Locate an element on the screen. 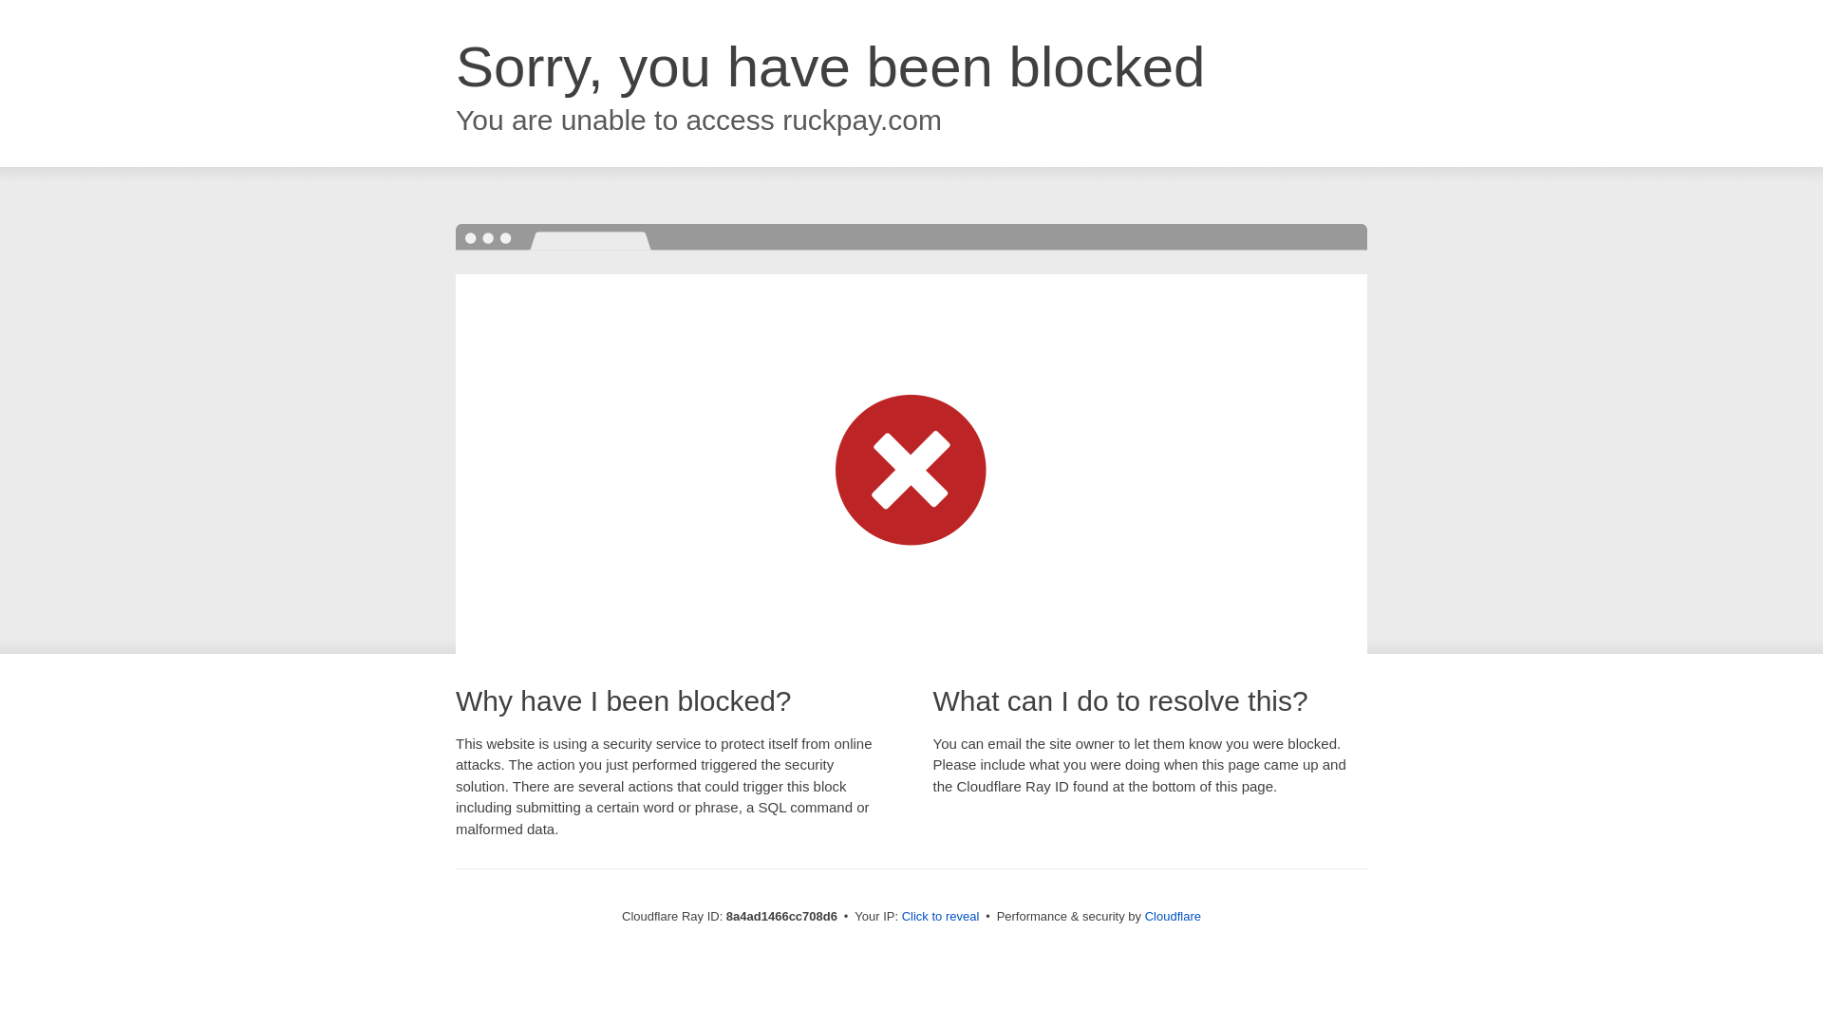 This screenshot has width=1823, height=1025. Click to reveal is located at coordinates (941, 917).